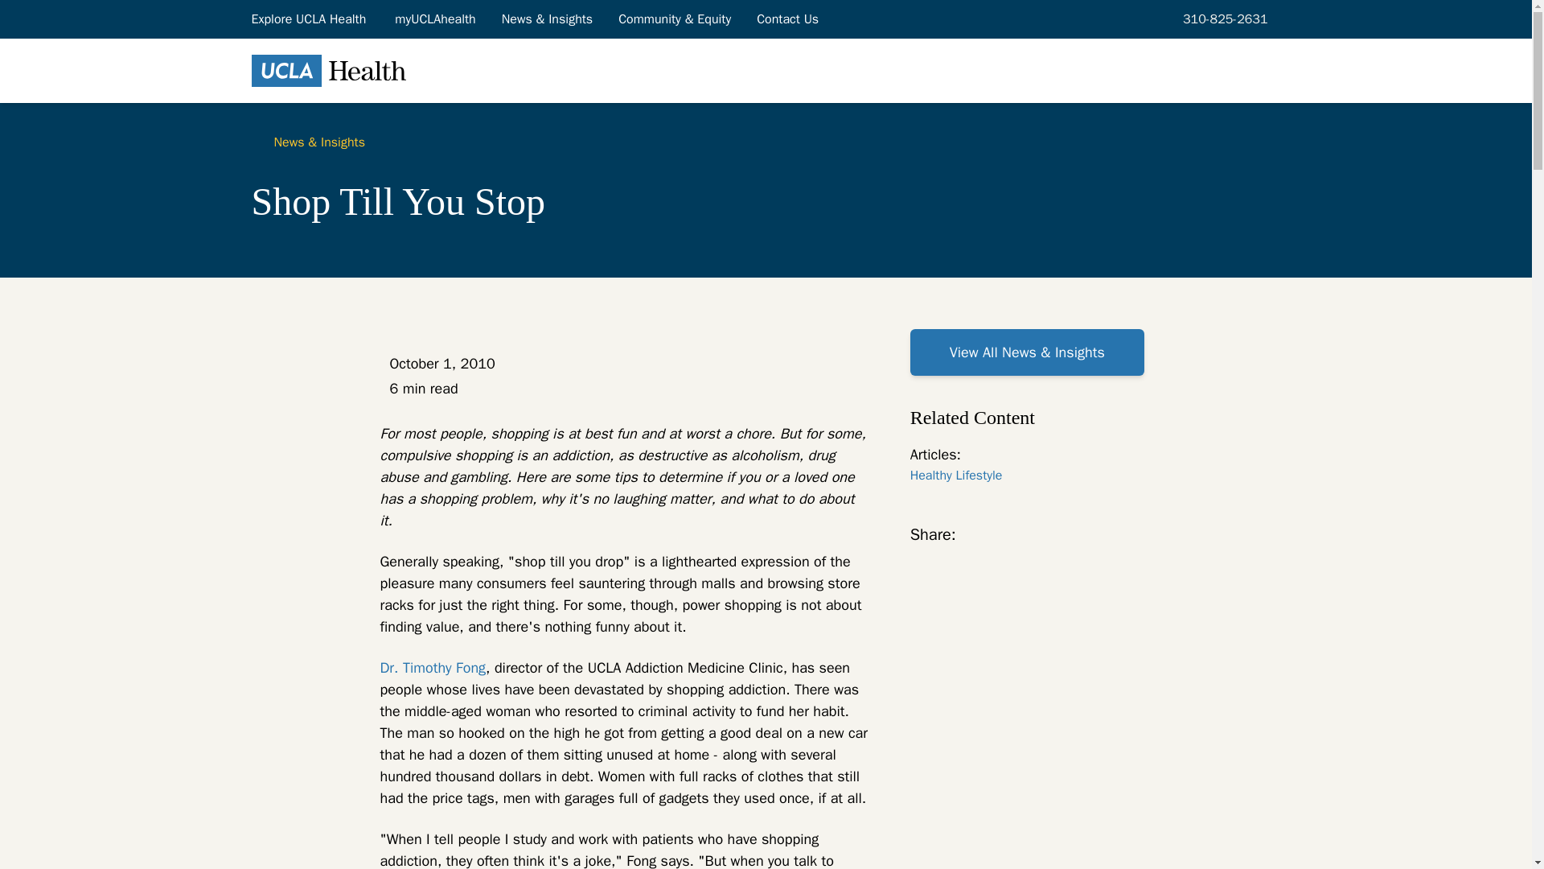  Describe the element at coordinates (1222, 19) in the screenshot. I see `310-825-2631` at that location.